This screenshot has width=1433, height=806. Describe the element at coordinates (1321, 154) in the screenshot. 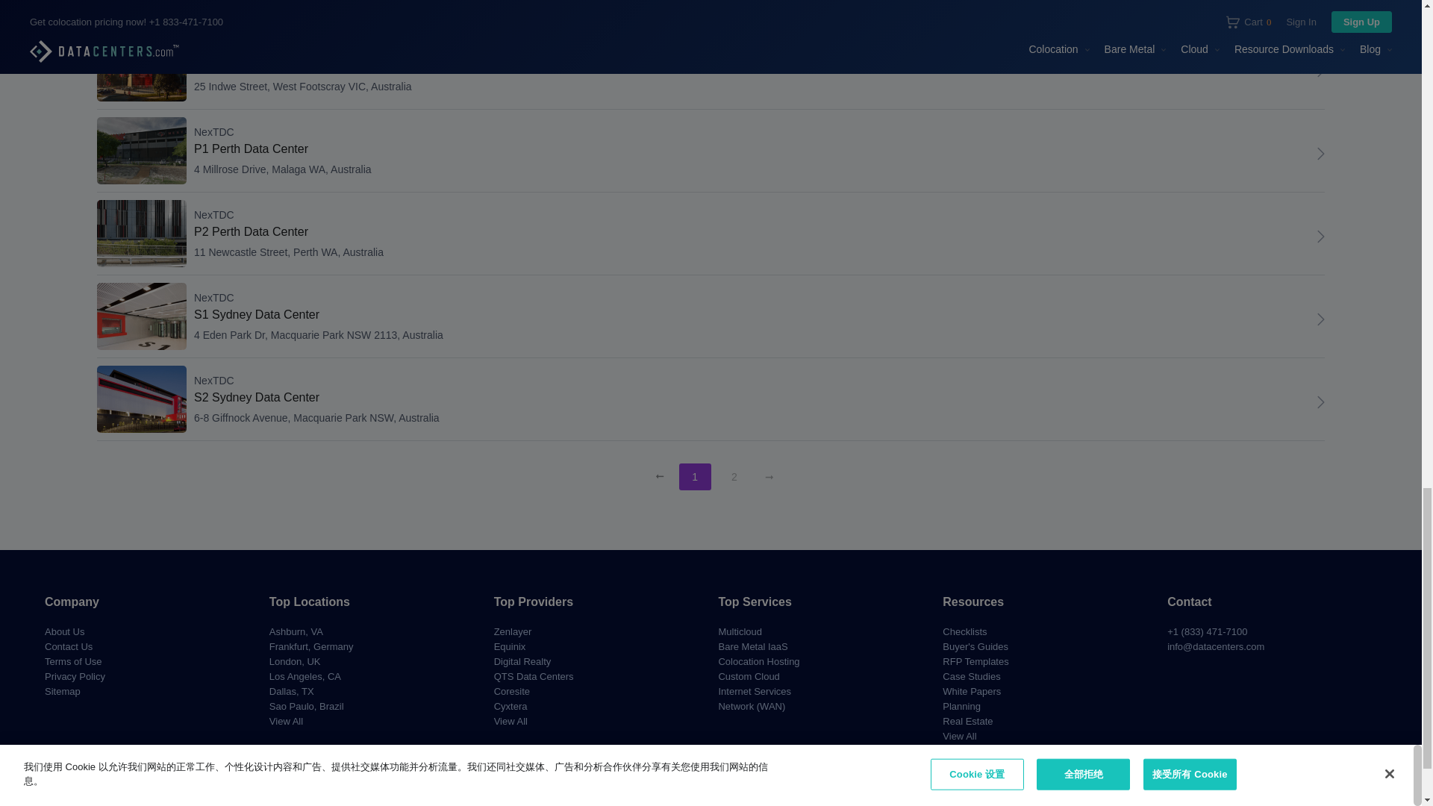

I see `Chat` at that location.